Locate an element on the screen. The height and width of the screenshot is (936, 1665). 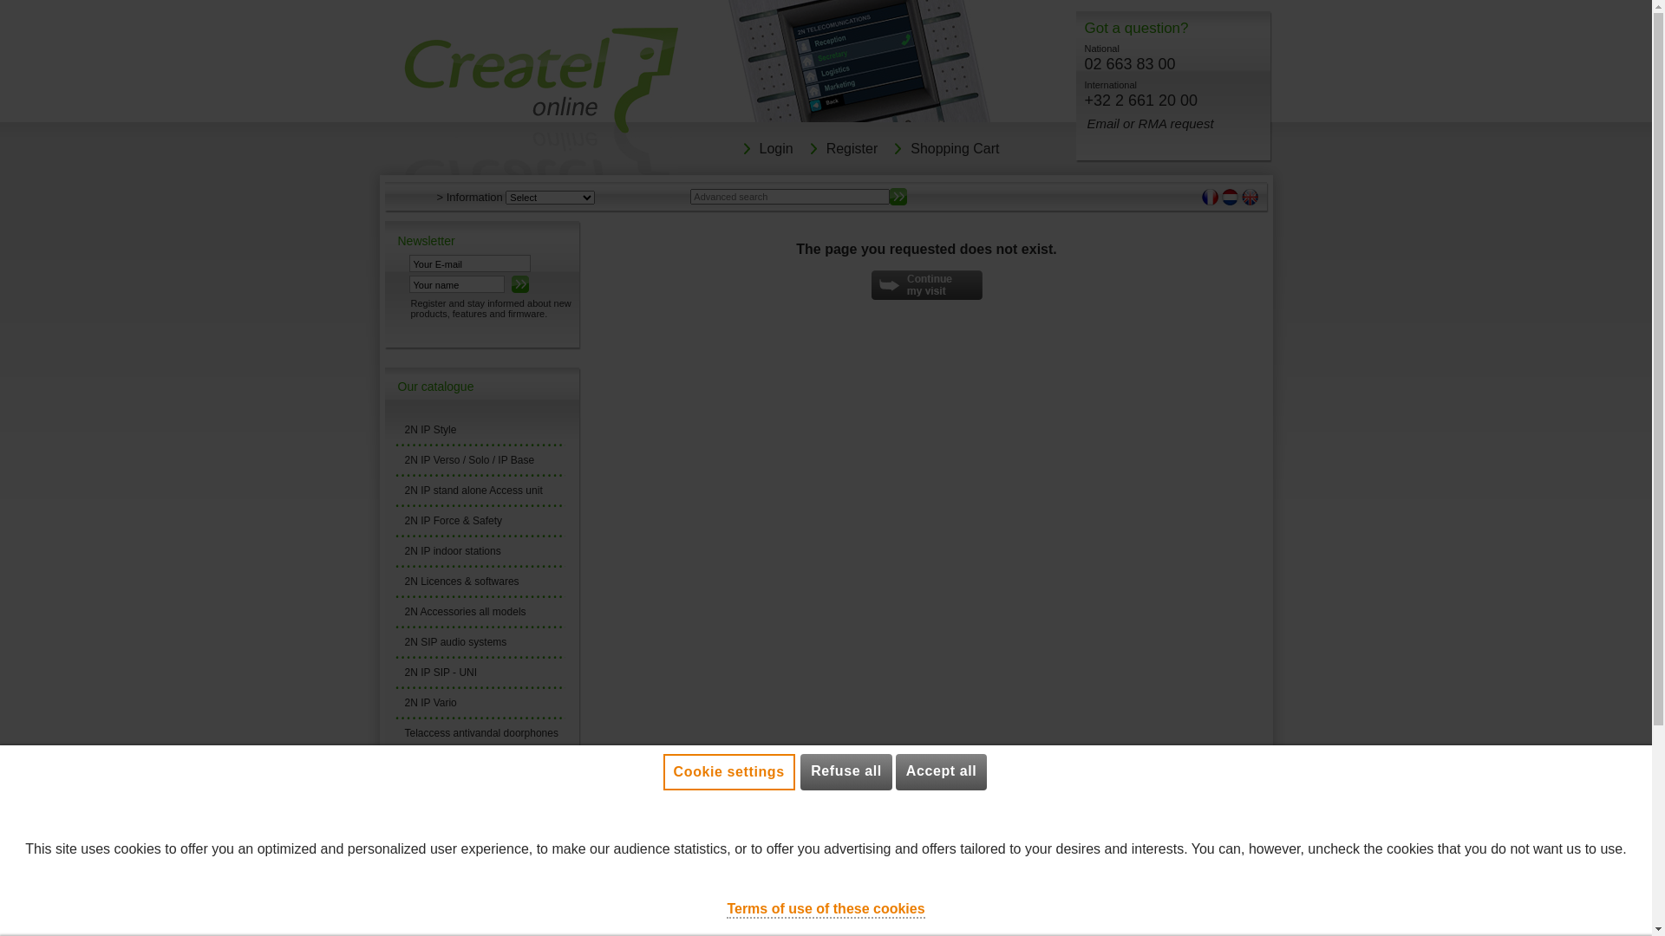
2N IP Vario is located at coordinates (480, 703).